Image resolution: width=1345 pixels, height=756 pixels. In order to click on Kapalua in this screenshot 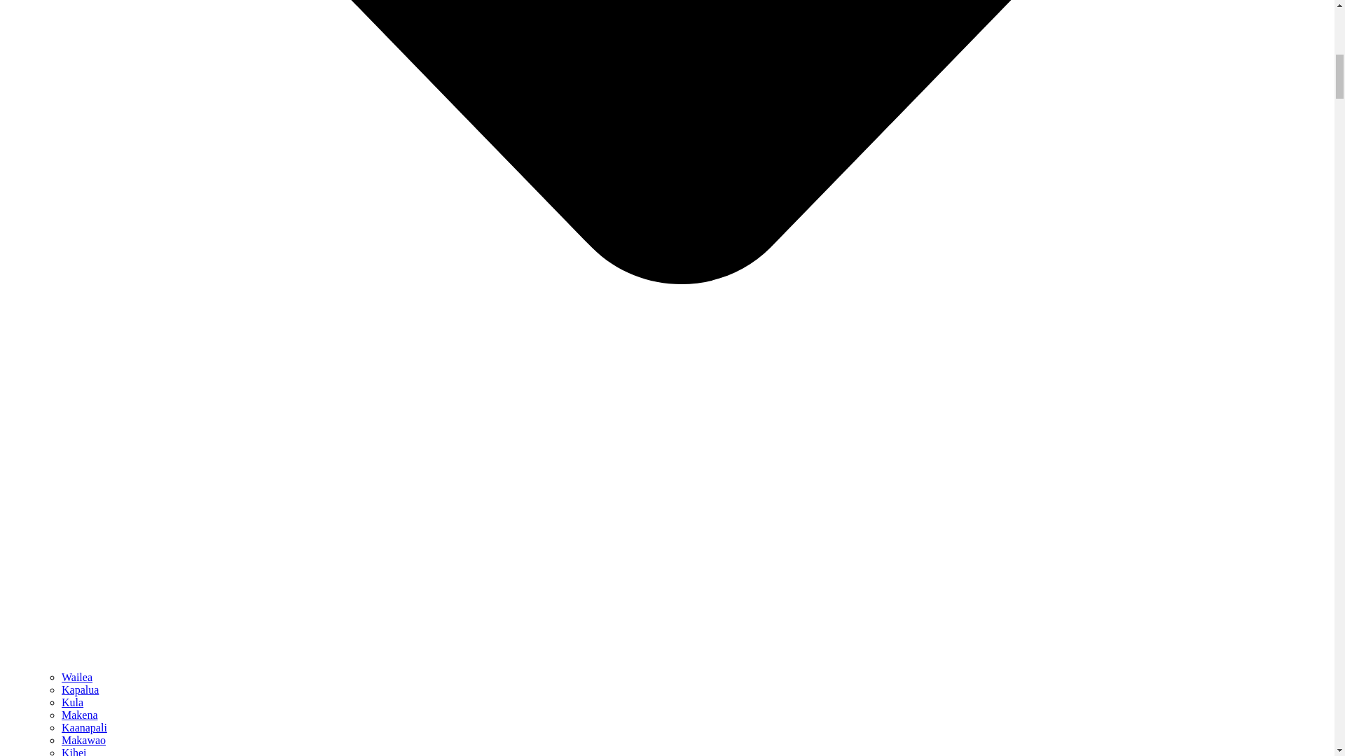, I will do `click(80, 689)`.